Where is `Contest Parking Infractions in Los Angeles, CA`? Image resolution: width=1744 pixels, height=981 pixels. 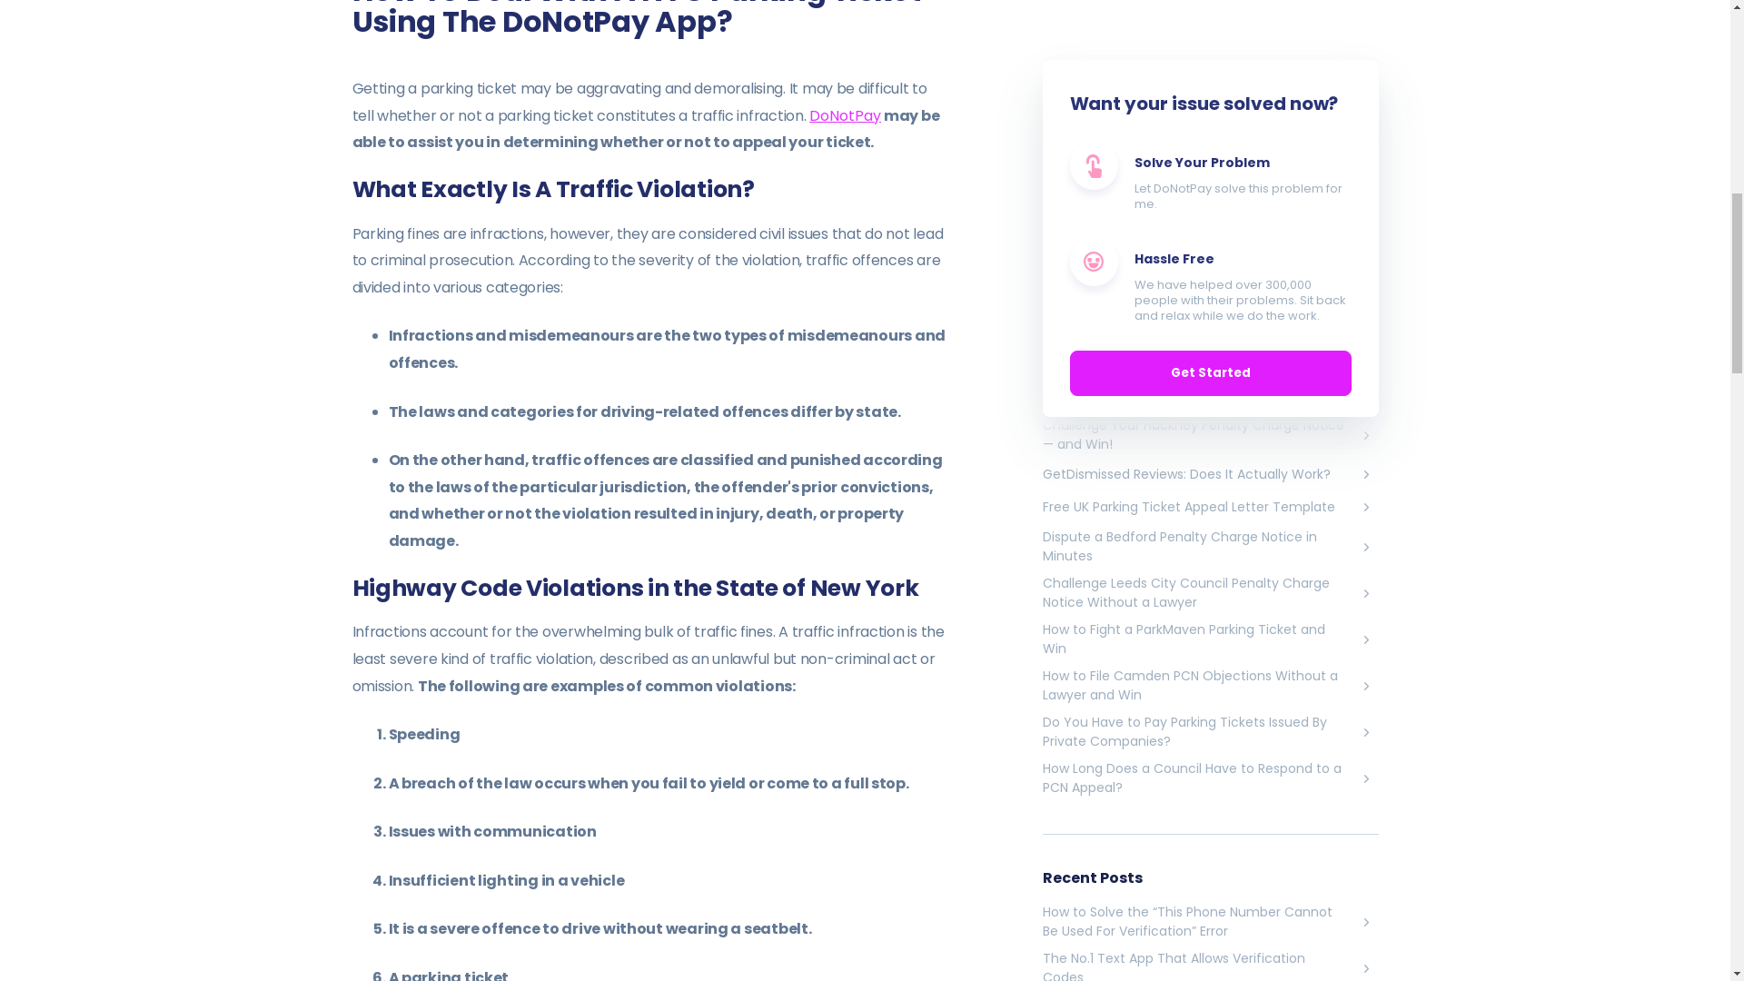
Contest Parking Infractions in Los Angeles, CA is located at coordinates (1211, 131).